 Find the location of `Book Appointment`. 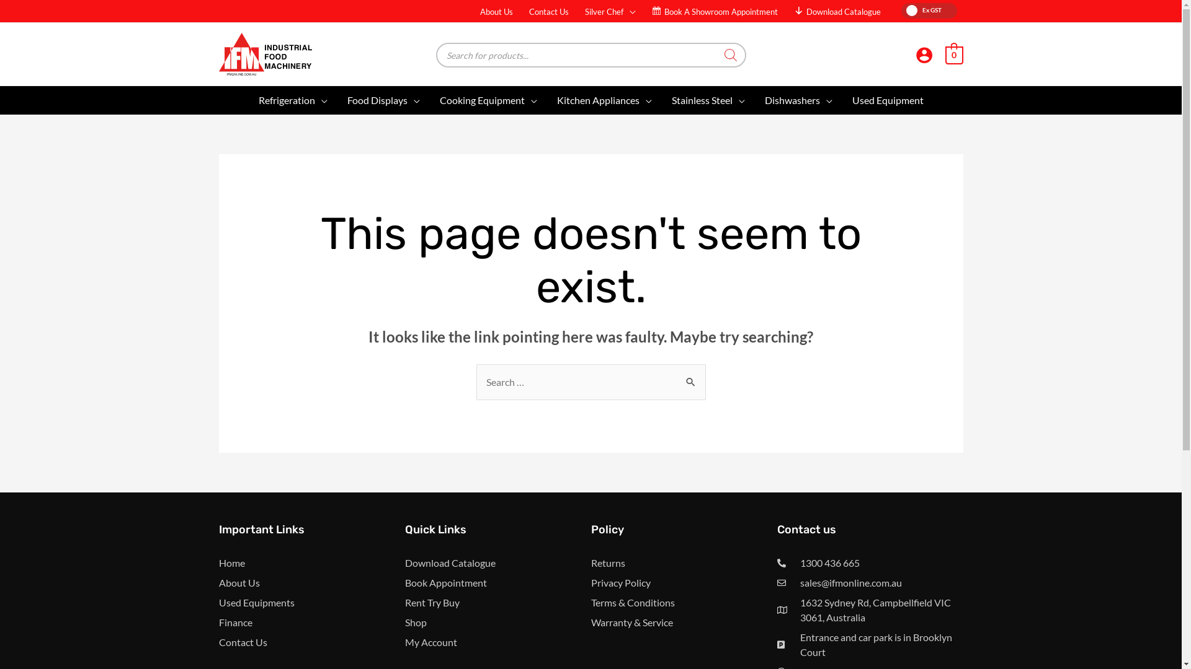

Book Appointment is located at coordinates (497, 583).